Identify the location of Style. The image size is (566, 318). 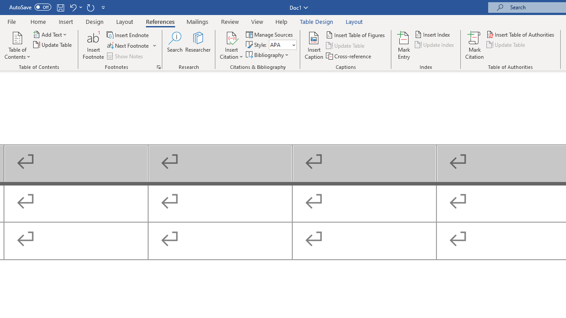
(283, 45).